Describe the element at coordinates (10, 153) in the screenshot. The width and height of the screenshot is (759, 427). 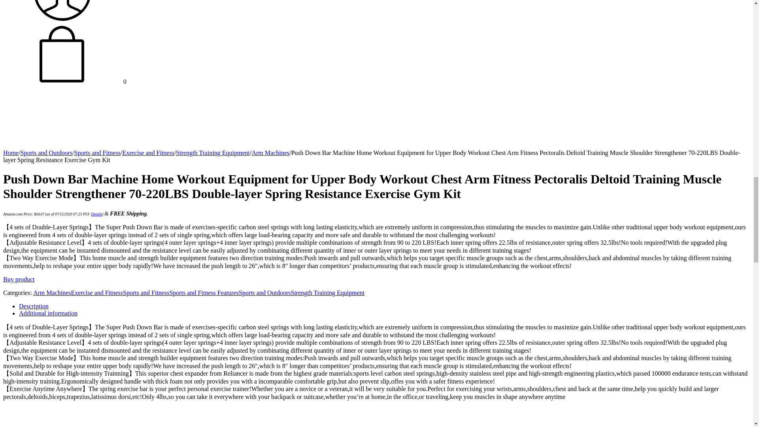
I see `Home` at that location.